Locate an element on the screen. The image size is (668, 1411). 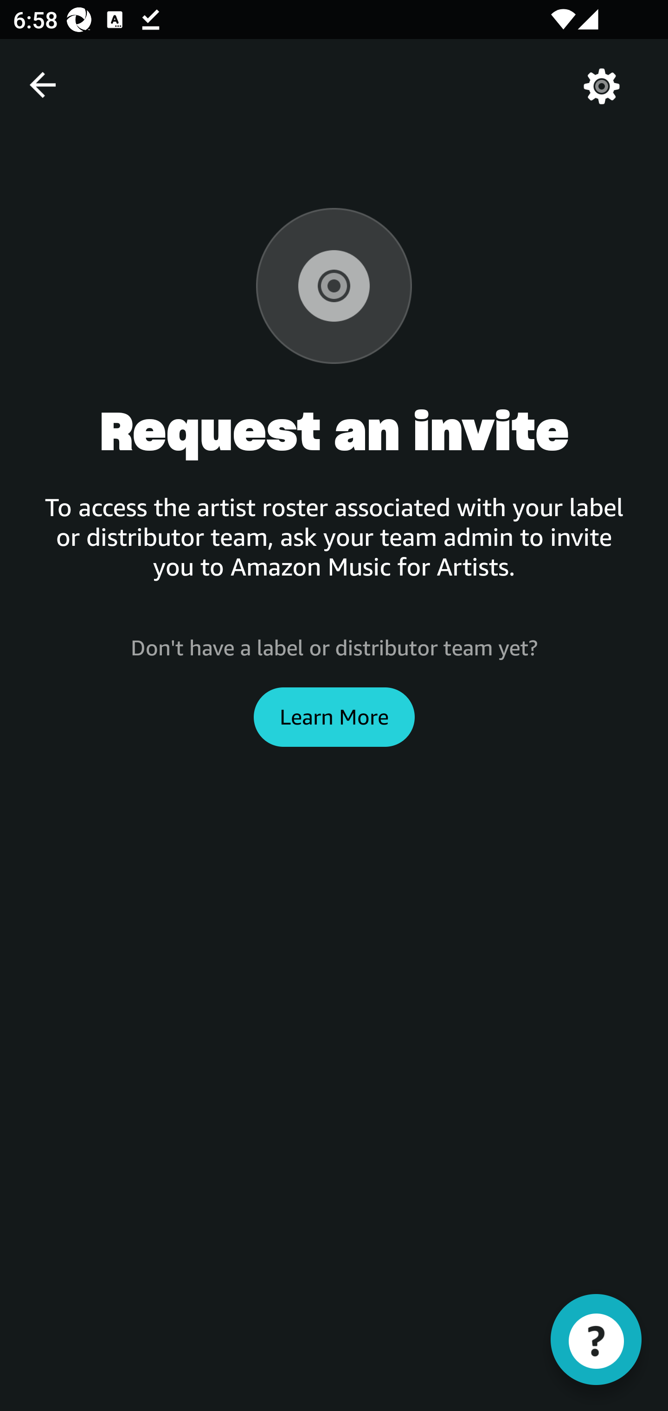
Learn more button Learn More is located at coordinates (334, 717).